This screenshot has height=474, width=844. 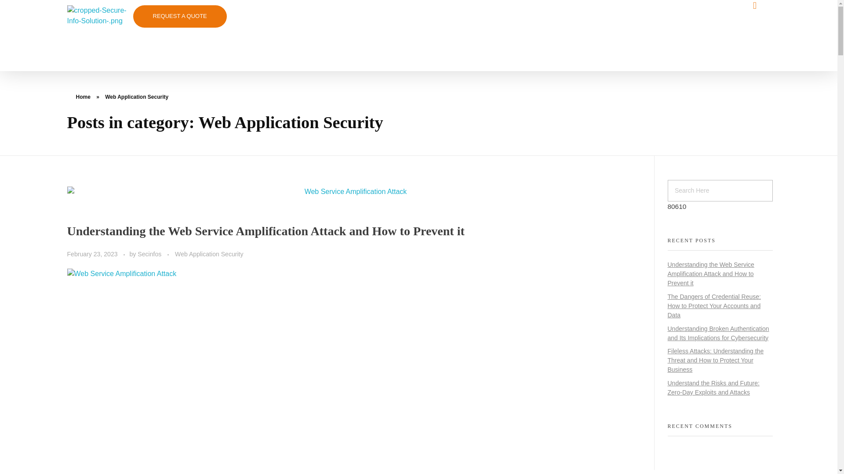 What do you see at coordinates (92, 254) in the screenshot?
I see `February 23, 2023` at bounding box center [92, 254].